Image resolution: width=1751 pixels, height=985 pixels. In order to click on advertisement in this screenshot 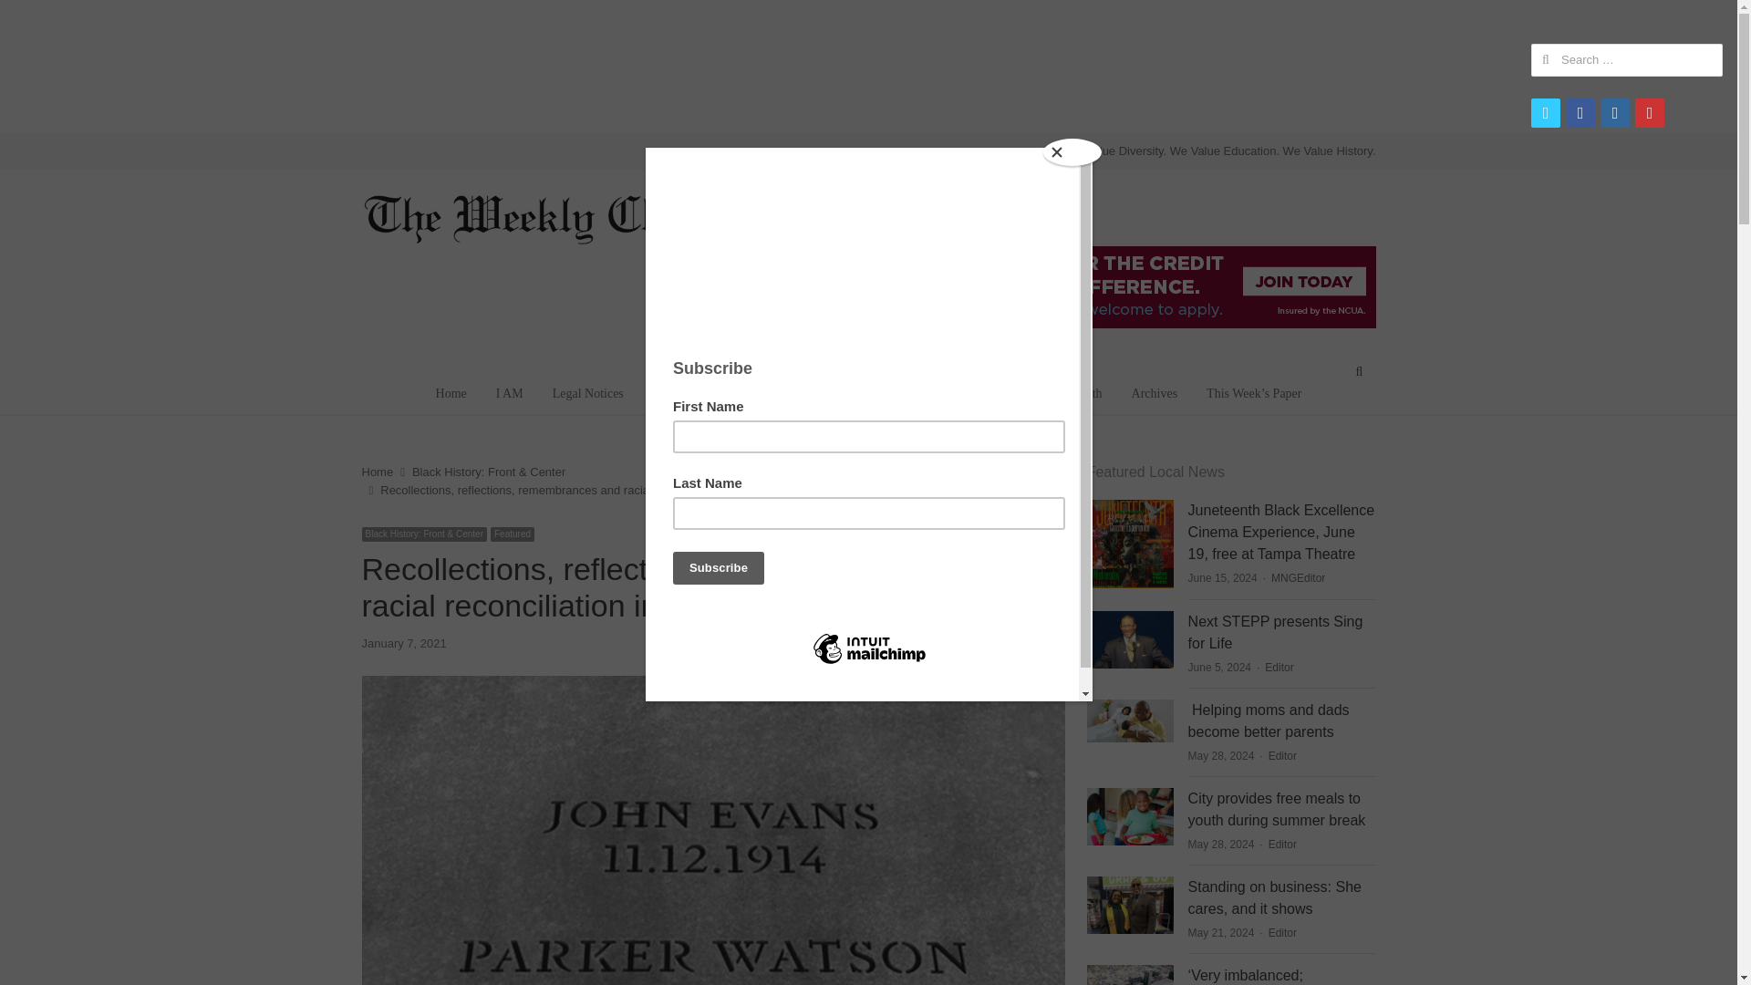, I will do `click(867, 62)`.